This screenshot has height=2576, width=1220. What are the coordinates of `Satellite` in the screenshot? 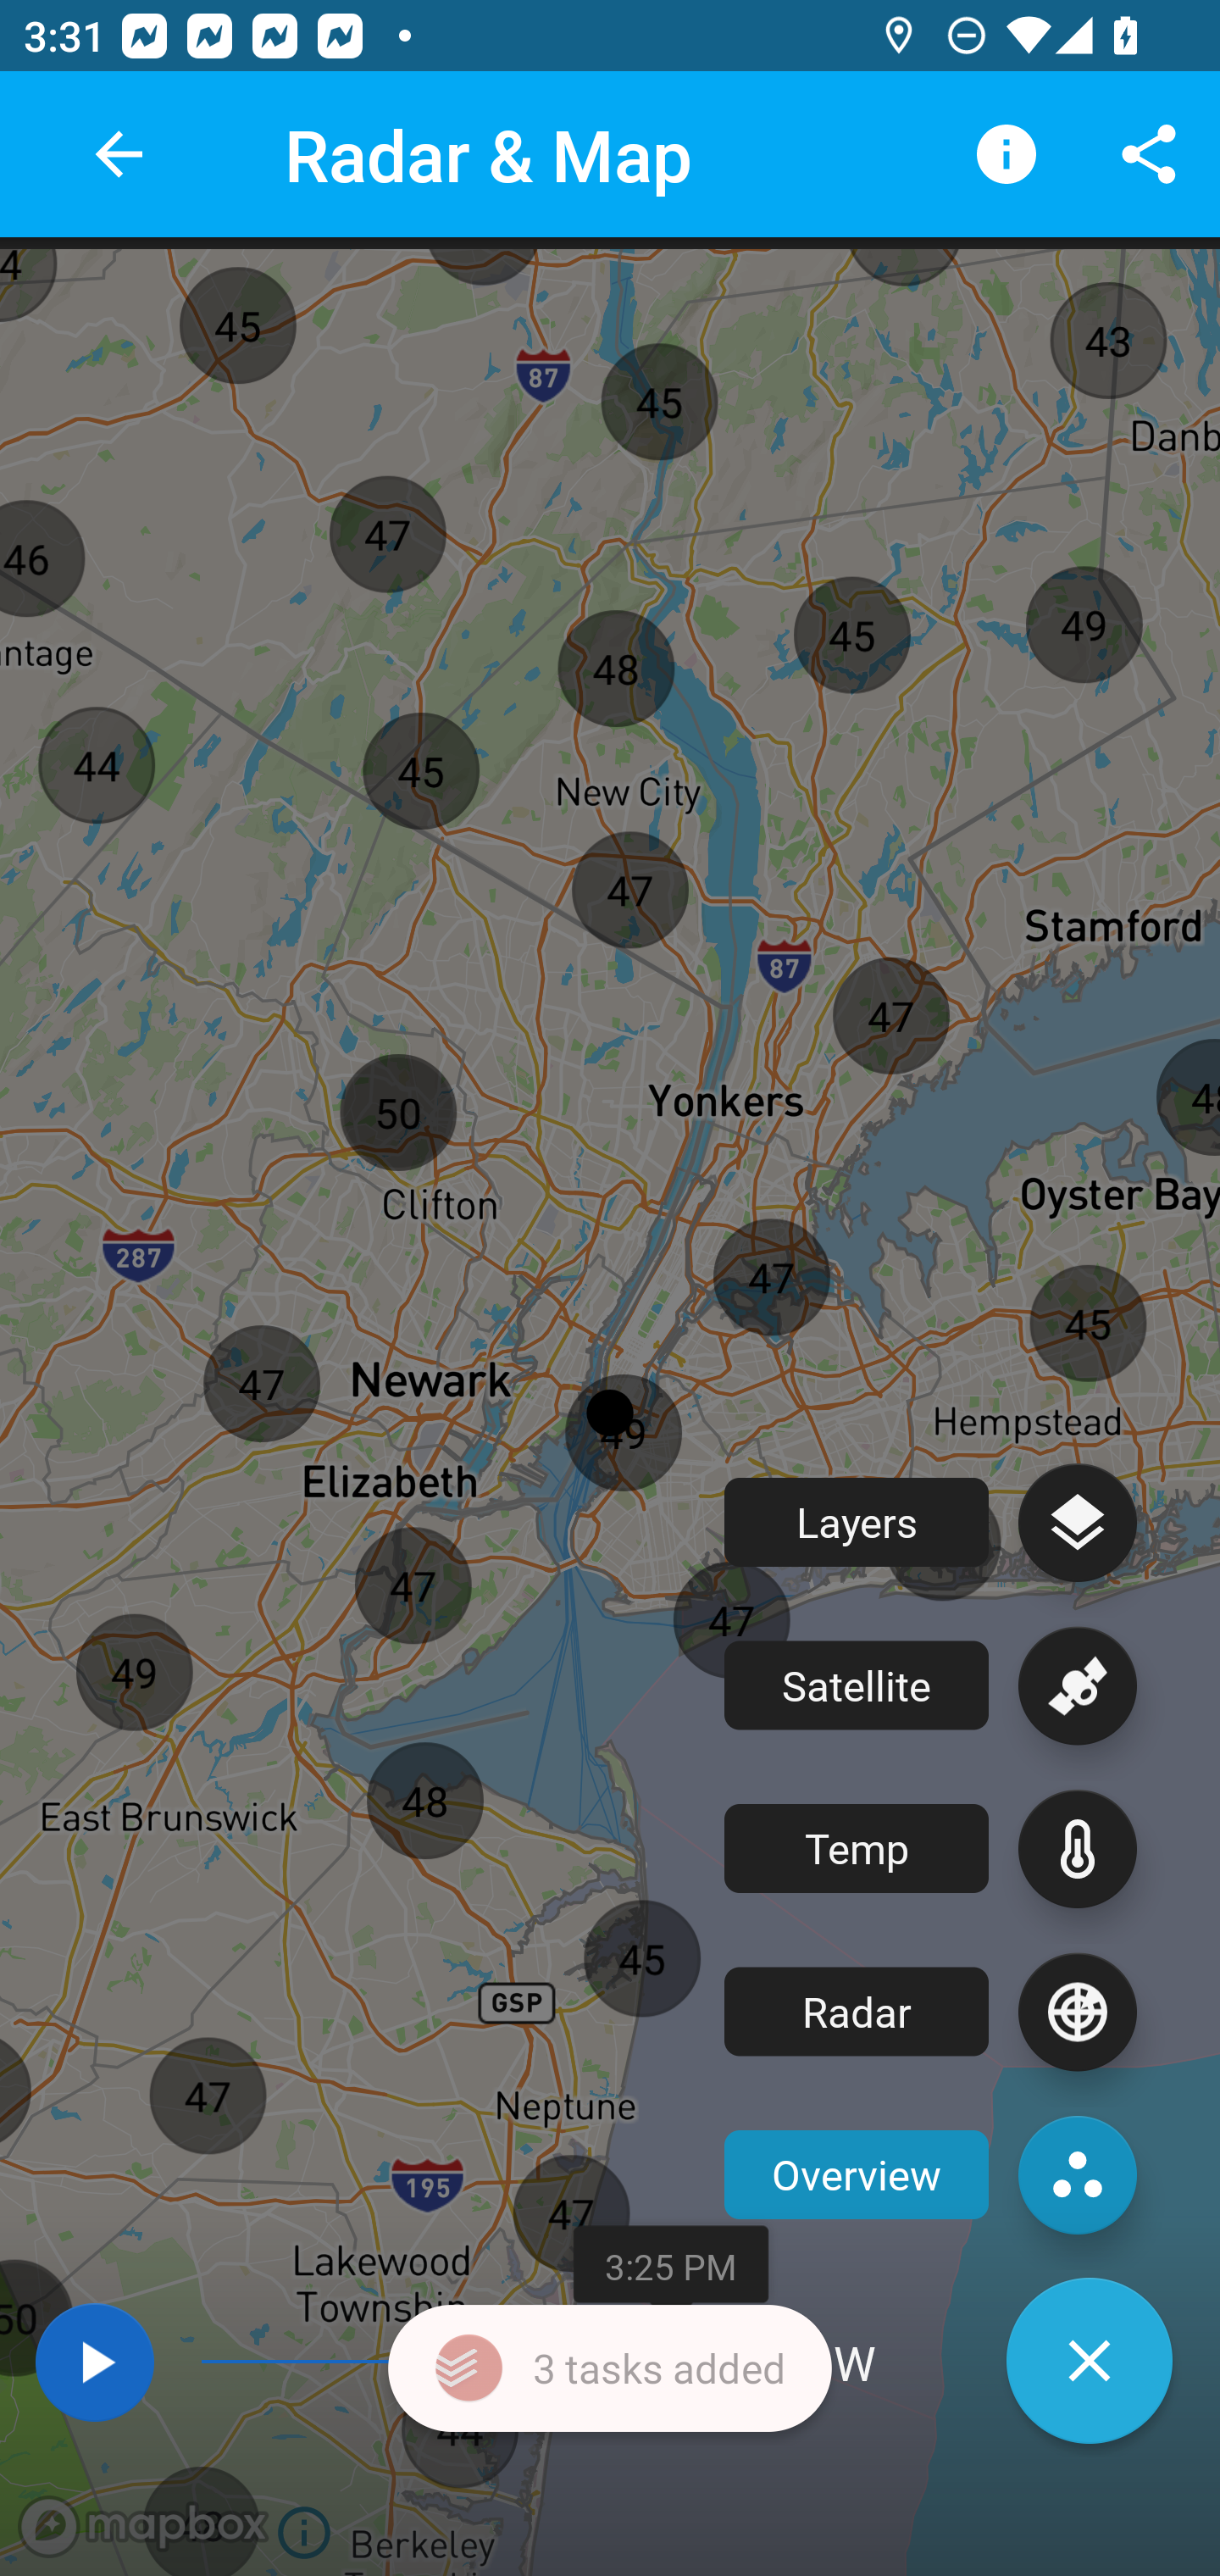 It's located at (930, 1685).